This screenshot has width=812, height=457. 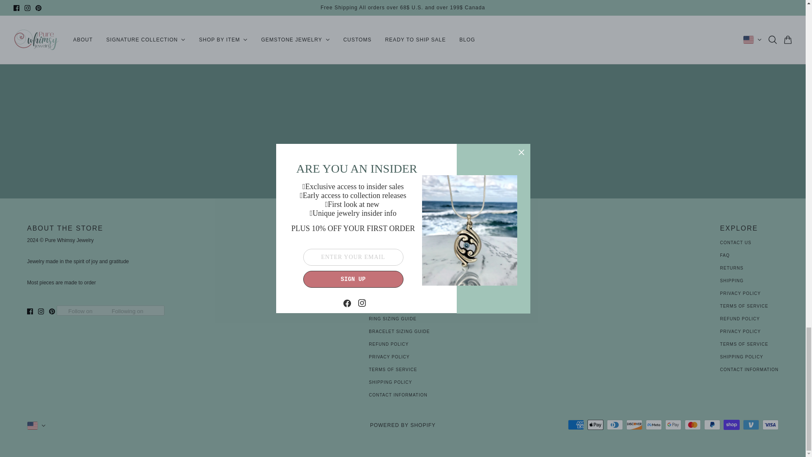 What do you see at coordinates (388, 344) in the screenshot?
I see `Refund policy` at bounding box center [388, 344].